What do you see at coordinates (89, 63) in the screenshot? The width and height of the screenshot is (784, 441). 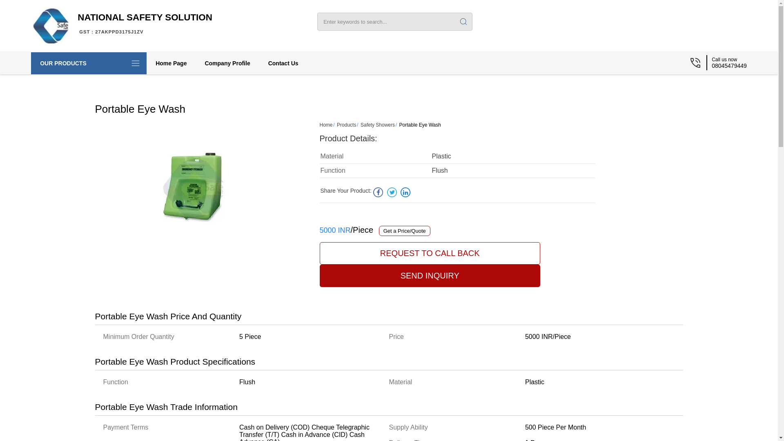 I see `OUR PRODUCTS` at bounding box center [89, 63].